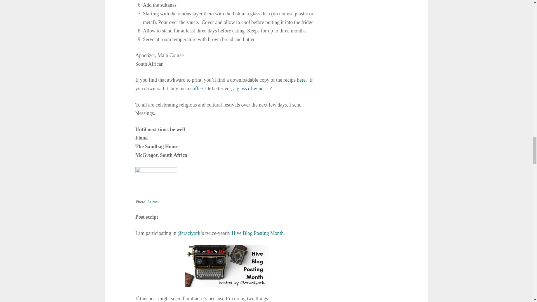  Describe the element at coordinates (257, 233) in the screenshot. I see `Hive Blog Posting Month` at that location.